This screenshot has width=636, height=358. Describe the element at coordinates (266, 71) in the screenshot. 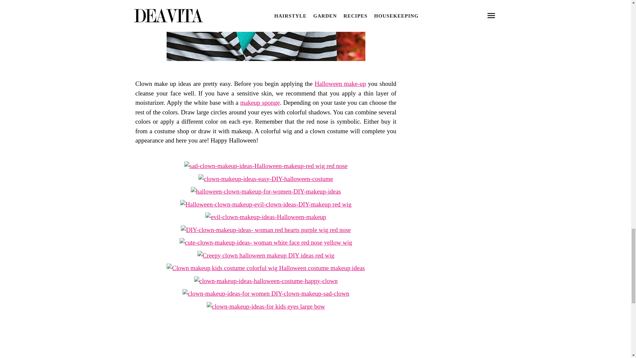

I see `DIY-clown-makeup-halloween-makeup-ideas easy makeup` at that location.